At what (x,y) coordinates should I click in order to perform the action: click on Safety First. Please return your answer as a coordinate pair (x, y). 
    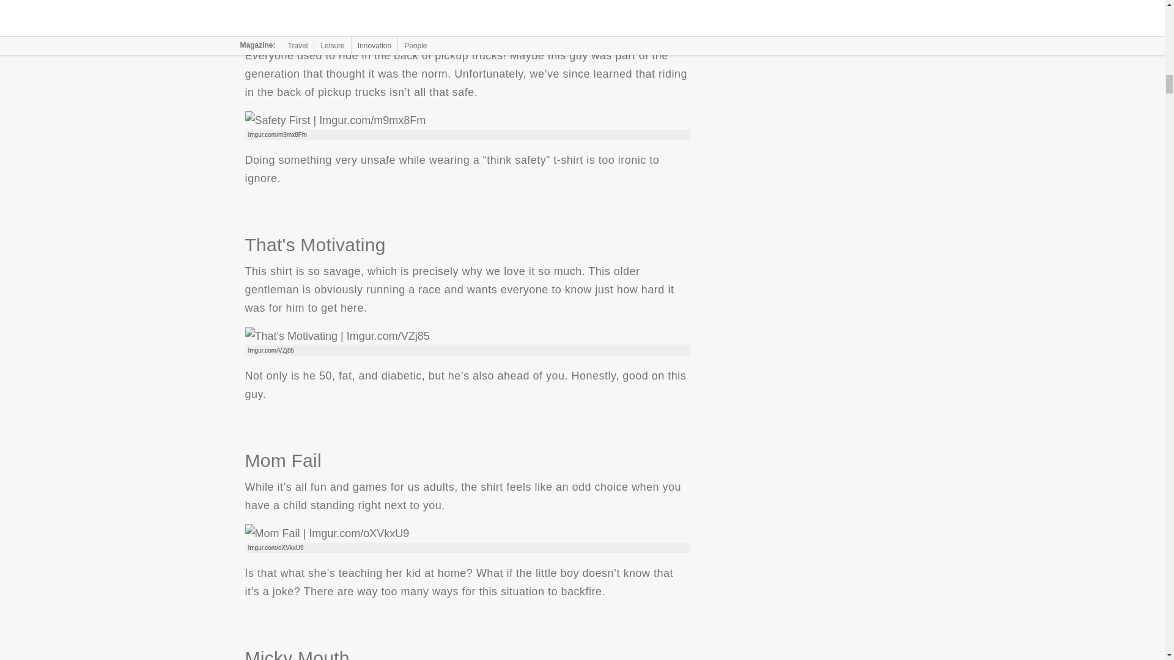
    Looking at the image, I should click on (334, 120).